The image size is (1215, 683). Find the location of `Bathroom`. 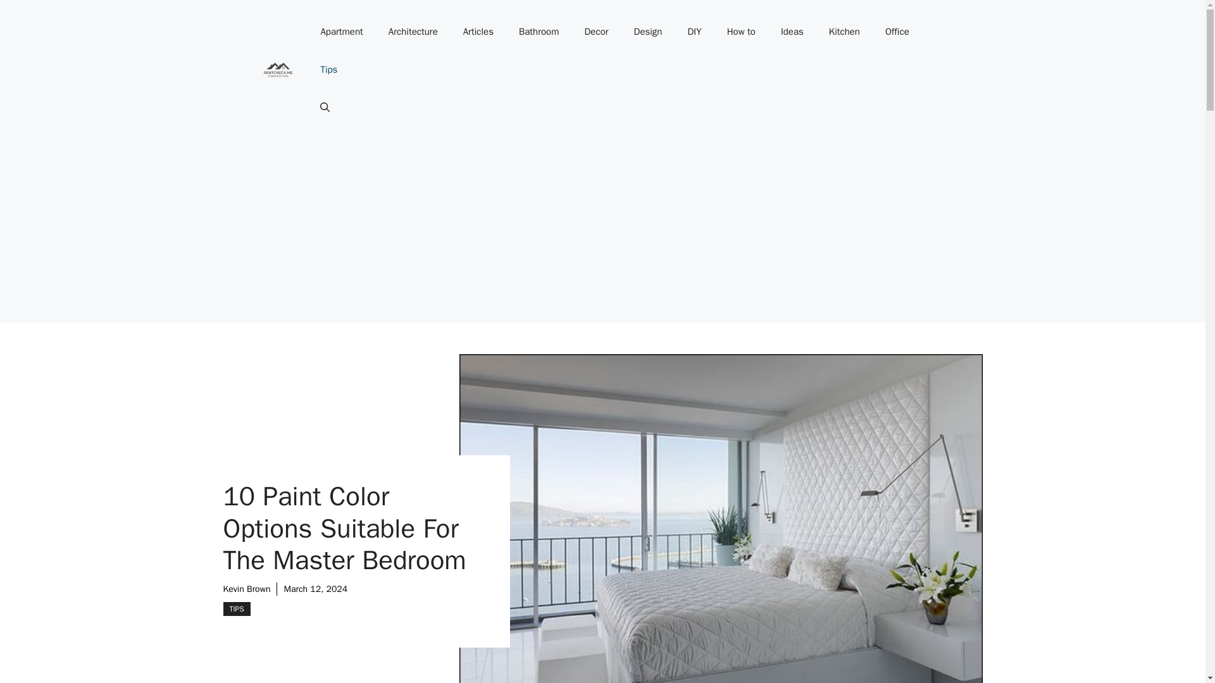

Bathroom is located at coordinates (539, 32).